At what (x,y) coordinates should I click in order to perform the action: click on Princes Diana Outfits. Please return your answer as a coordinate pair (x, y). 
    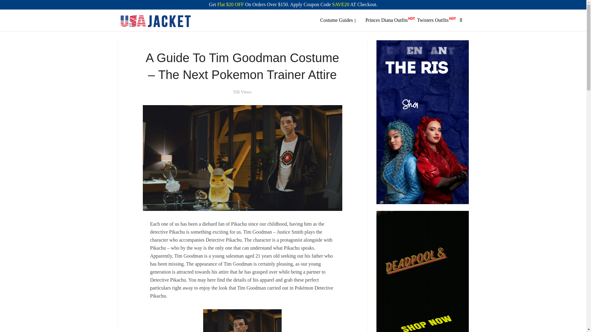
    Looking at the image, I should click on (387, 20).